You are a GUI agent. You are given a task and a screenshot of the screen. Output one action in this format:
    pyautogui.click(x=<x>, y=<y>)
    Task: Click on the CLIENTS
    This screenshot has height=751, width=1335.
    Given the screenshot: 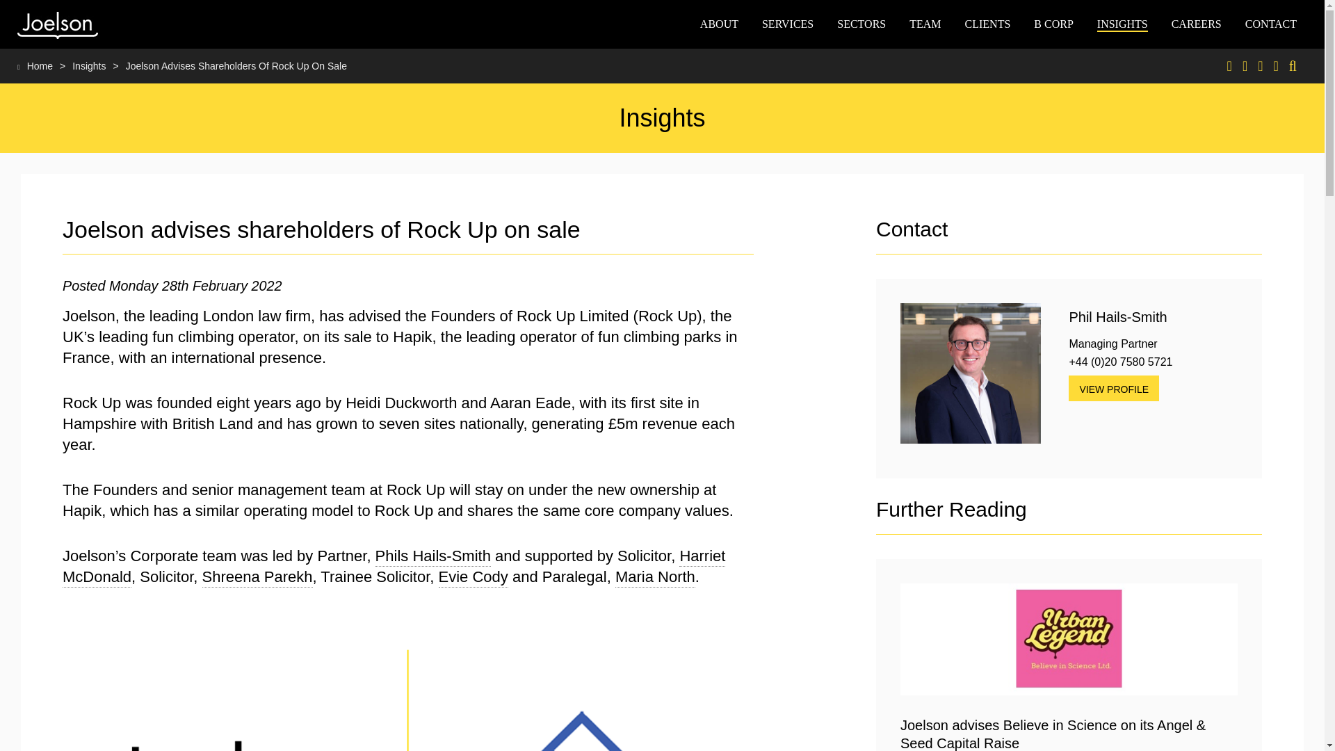 What is the action you would take?
    pyautogui.click(x=987, y=24)
    